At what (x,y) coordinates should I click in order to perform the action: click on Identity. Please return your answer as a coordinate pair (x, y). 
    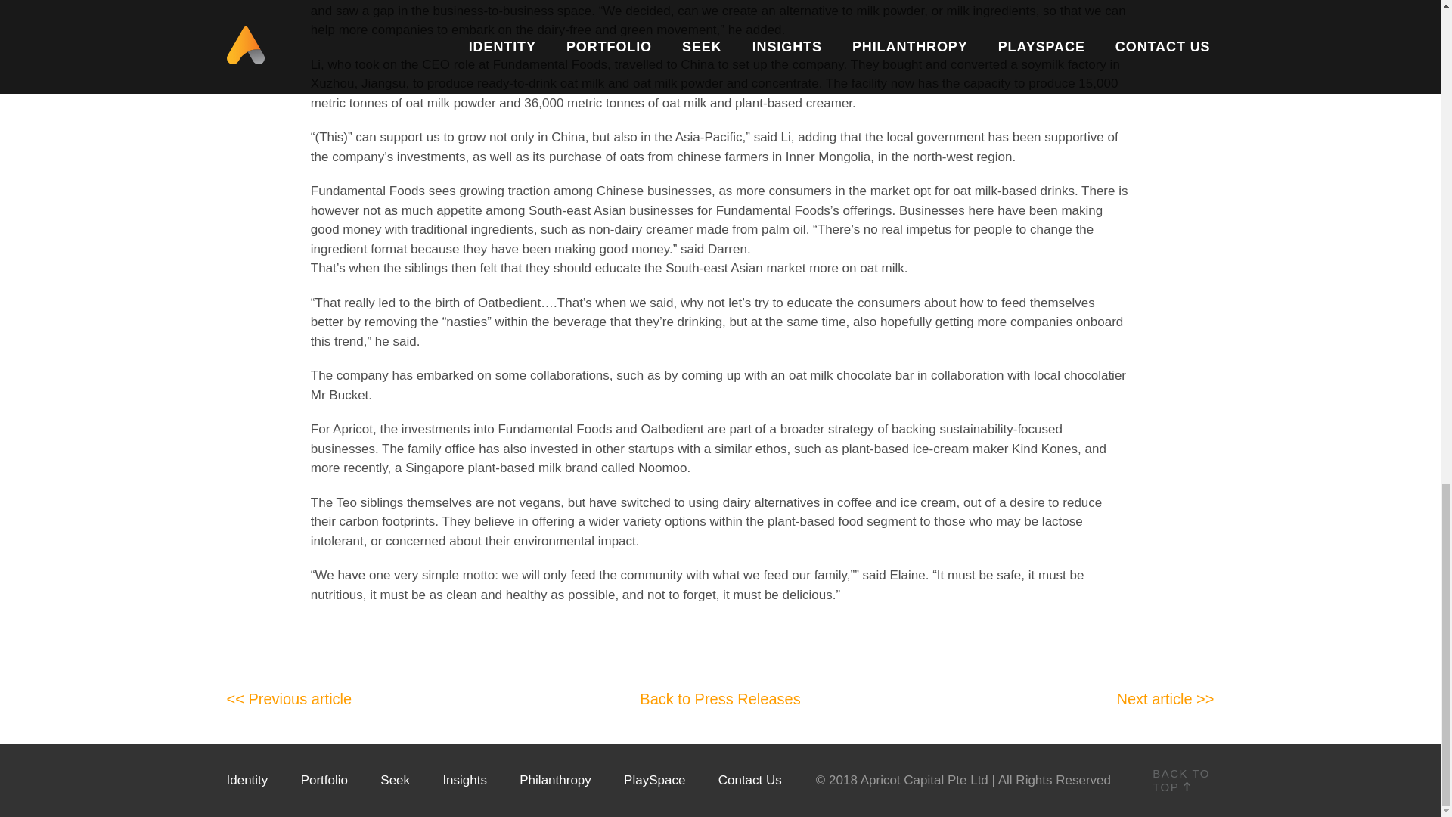
    Looking at the image, I should click on (247, 780).